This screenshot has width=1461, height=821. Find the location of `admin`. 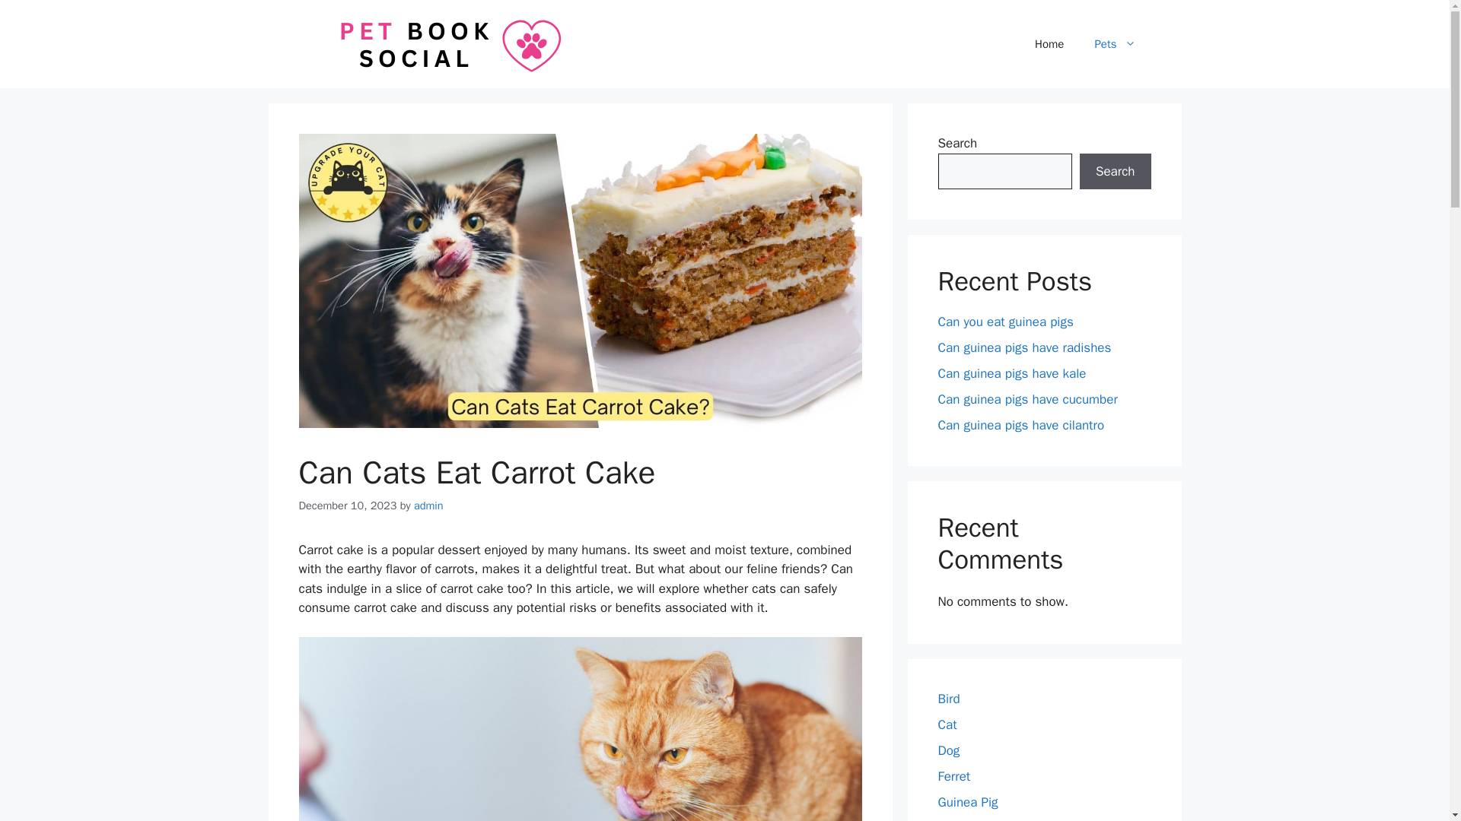

admin is located at coordinates (428, 505).